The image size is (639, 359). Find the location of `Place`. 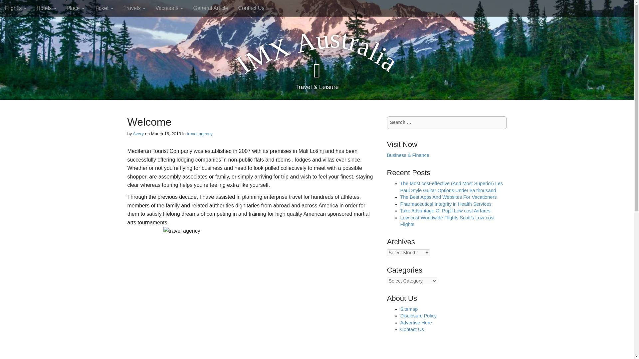

Place is located at coordinates (75, 8).